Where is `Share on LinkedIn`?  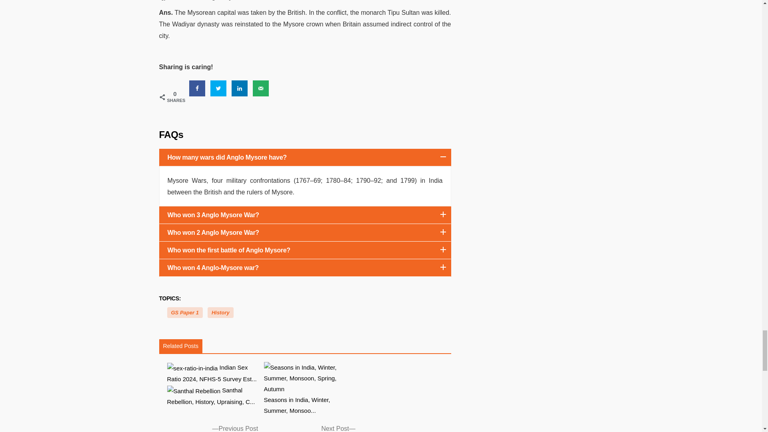
Share on LinkedIn is located at coordinates (239, 88).